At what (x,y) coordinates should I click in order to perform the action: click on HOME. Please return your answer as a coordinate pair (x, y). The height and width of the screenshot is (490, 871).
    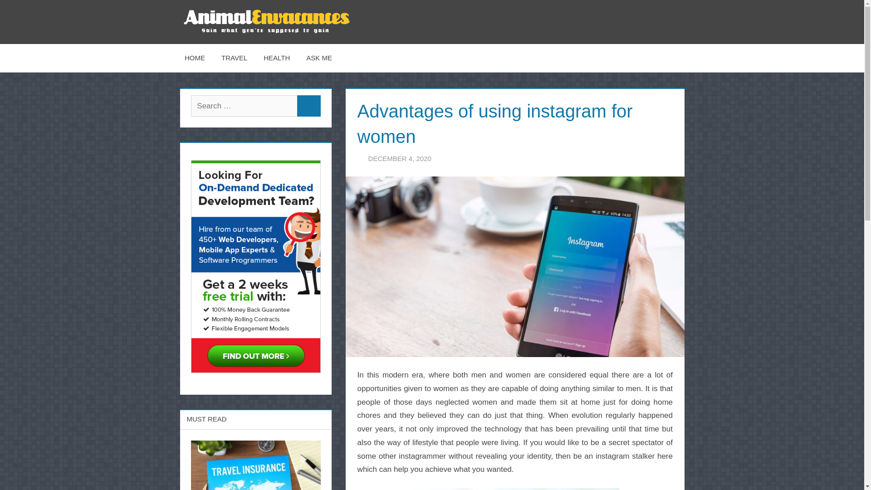
    Looking at the image, I should click on (195, 57).